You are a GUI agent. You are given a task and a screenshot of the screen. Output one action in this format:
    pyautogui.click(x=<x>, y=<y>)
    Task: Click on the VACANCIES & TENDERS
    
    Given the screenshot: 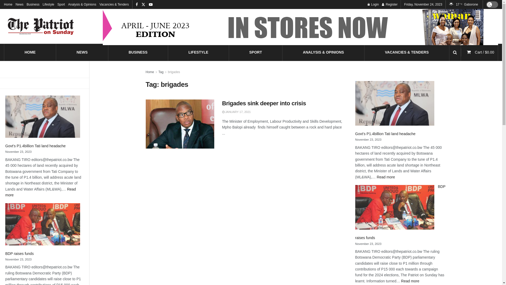 What is the action you would take?
    pyautogui.click(x=407, y=52)
    